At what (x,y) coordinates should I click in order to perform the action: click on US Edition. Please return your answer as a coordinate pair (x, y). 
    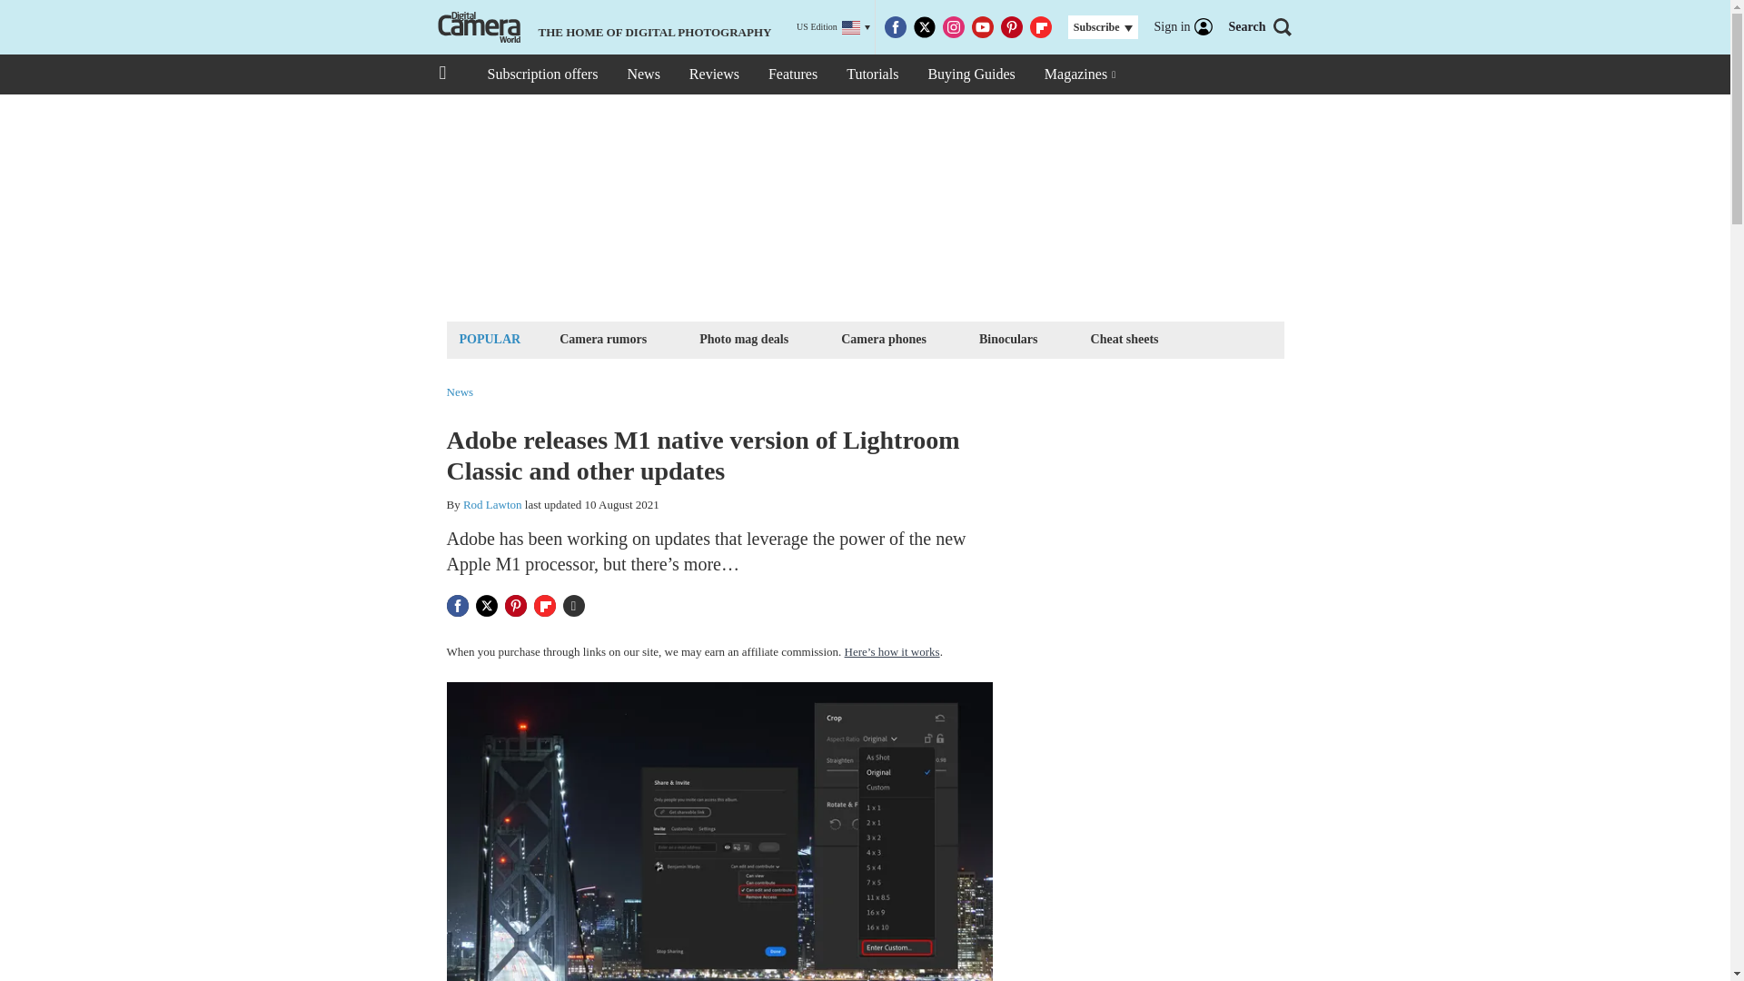
    Looking at the image, I should click on (834, 27).